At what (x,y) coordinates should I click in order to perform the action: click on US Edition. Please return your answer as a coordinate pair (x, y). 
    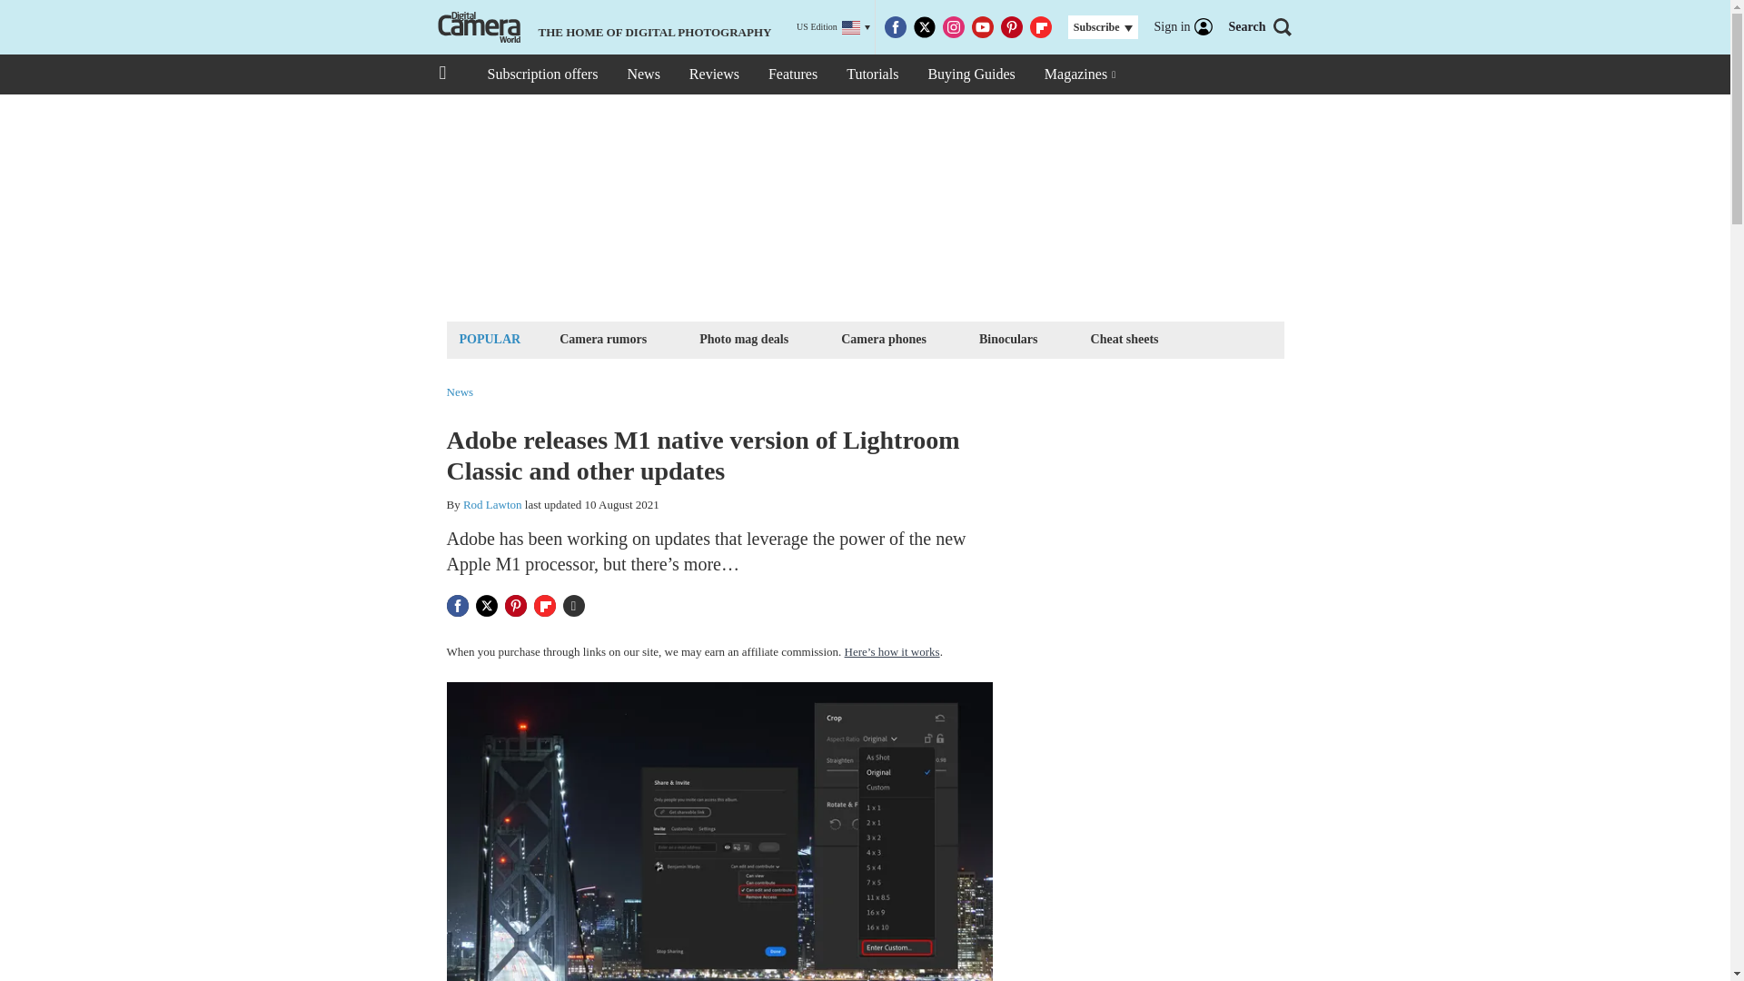
    Looking at the image, I should click on (834, 27).